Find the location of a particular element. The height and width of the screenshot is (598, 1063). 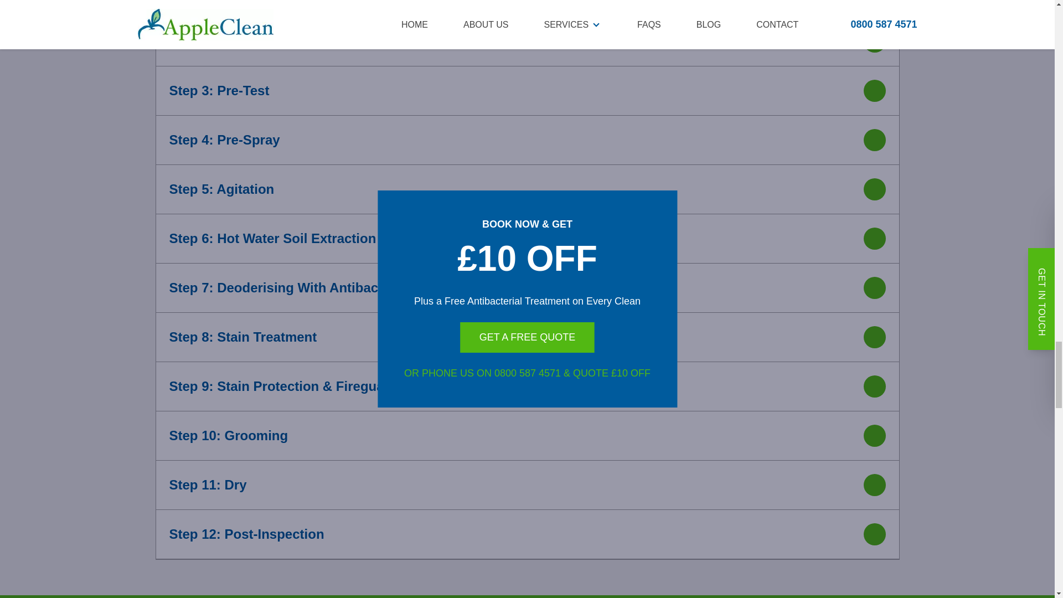

Accordion Toggle is located at coordinates (875, 91).